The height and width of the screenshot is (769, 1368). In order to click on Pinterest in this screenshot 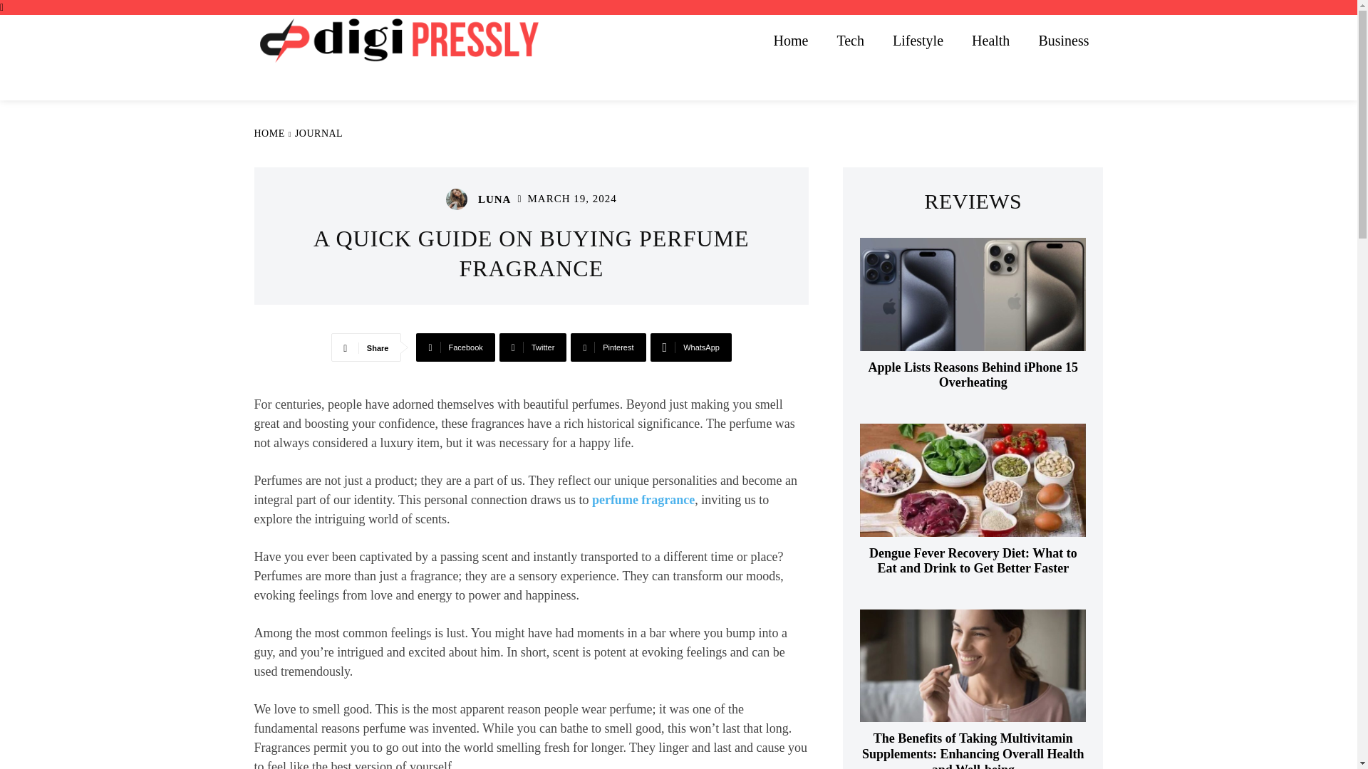, I will do `click(608, 347)`.